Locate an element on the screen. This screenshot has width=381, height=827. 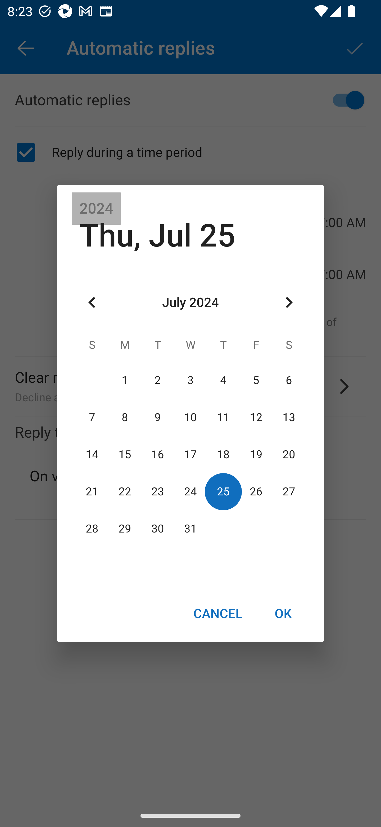
21 21 July 2024 is located at coordinates (92, 491).